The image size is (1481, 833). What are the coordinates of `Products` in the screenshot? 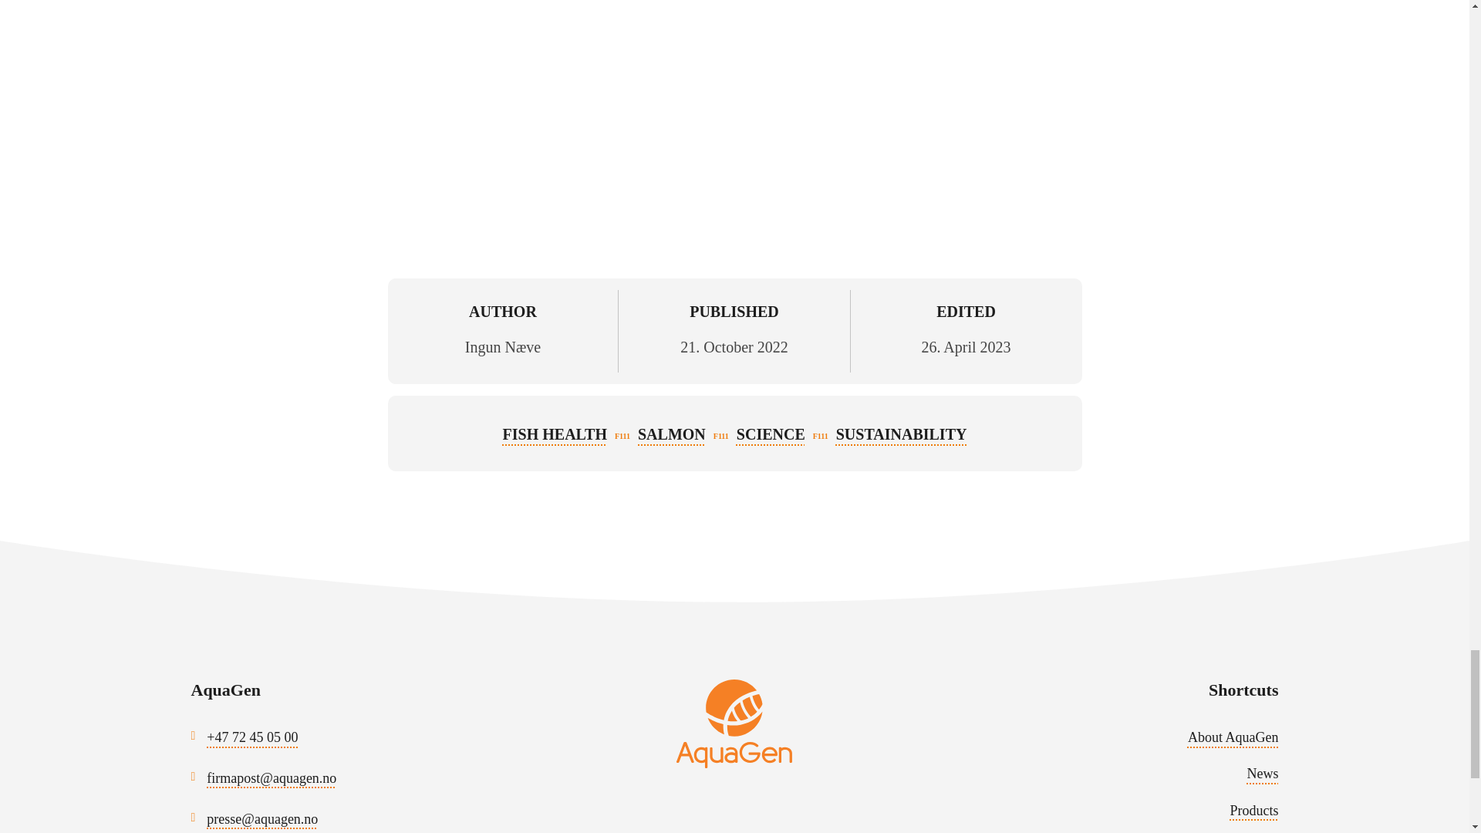 It's located at (1253, 810).